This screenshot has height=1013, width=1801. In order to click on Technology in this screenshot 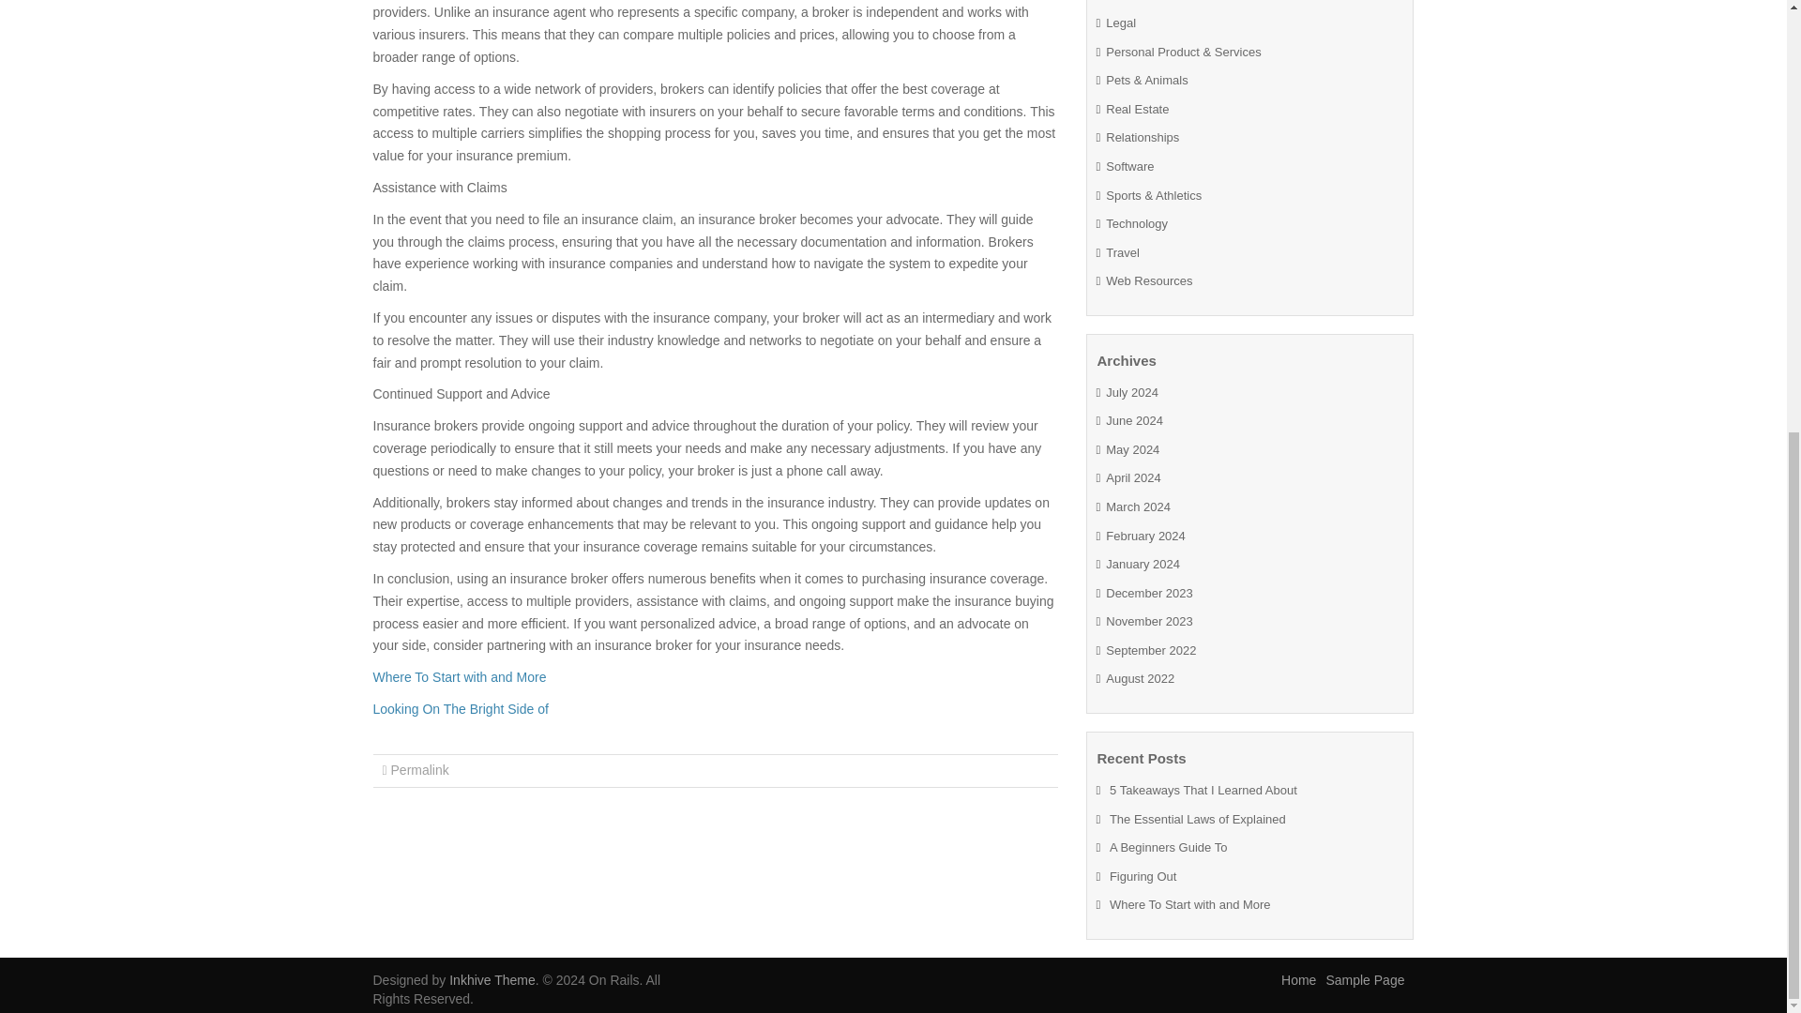, I will do `click(1136, 223)`.